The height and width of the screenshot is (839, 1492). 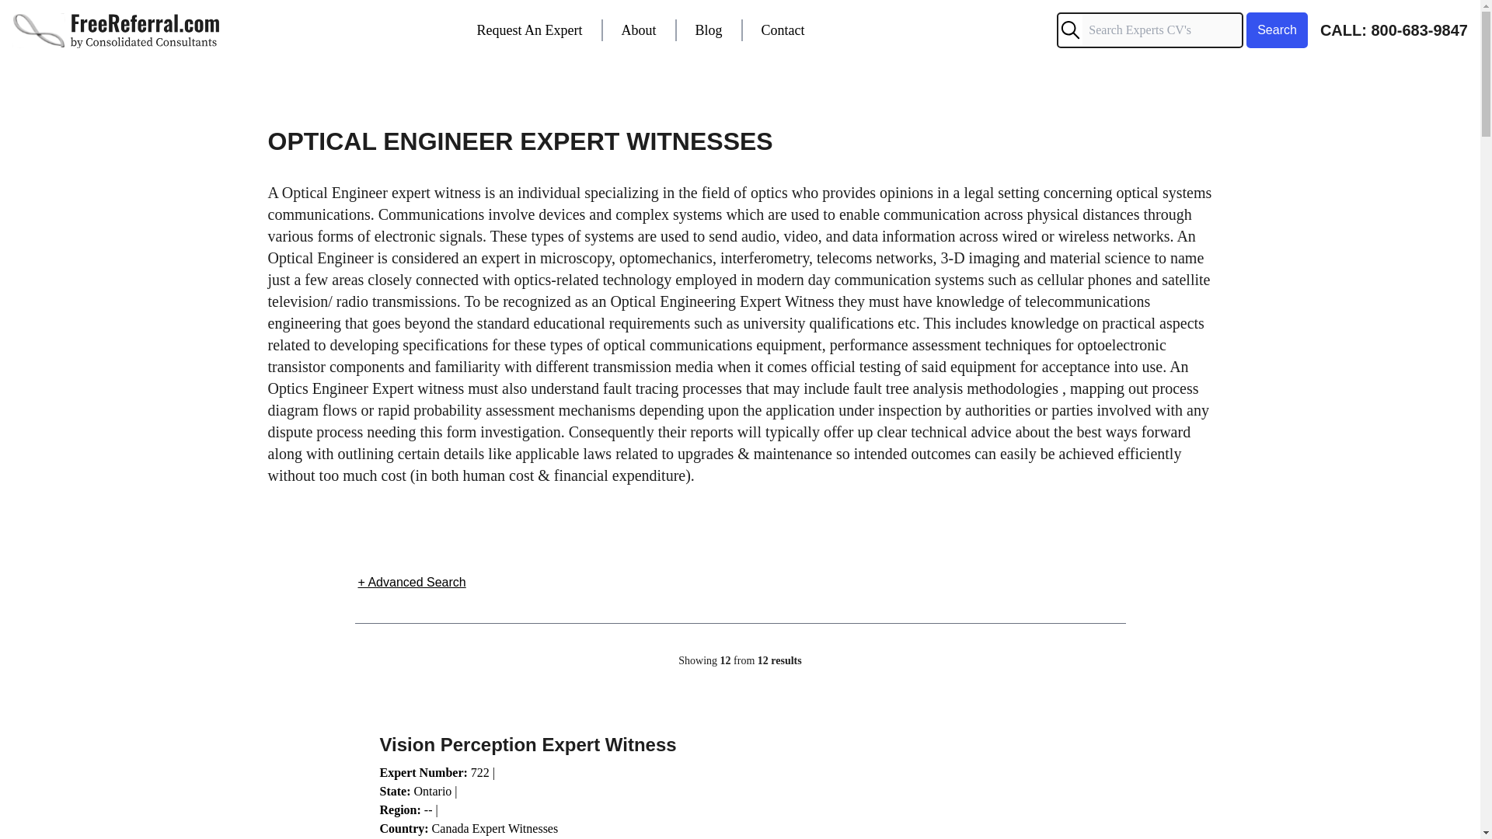 I want to click on Request An Expert, so click(x=530, y=30).